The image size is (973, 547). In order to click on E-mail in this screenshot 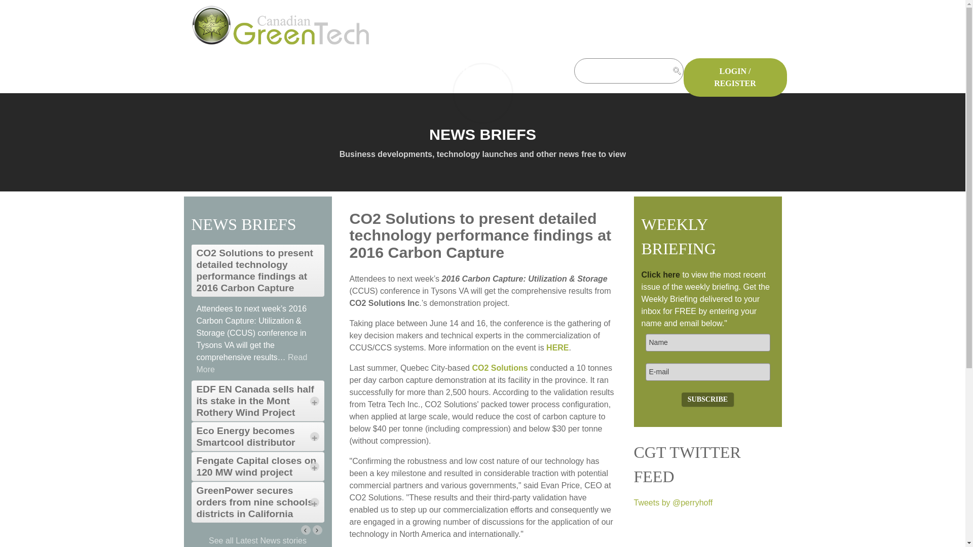, I will do `click(708, 372)`.